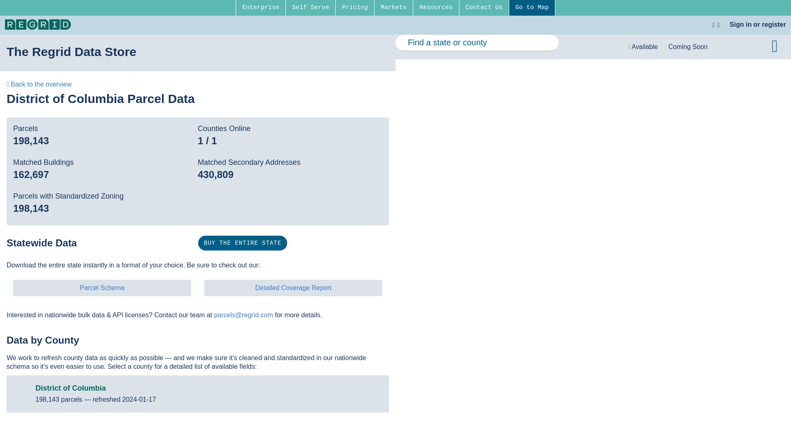 The height and width of the screenshot is (445, 791). I want to click on Contact Us, so click(484, 7).